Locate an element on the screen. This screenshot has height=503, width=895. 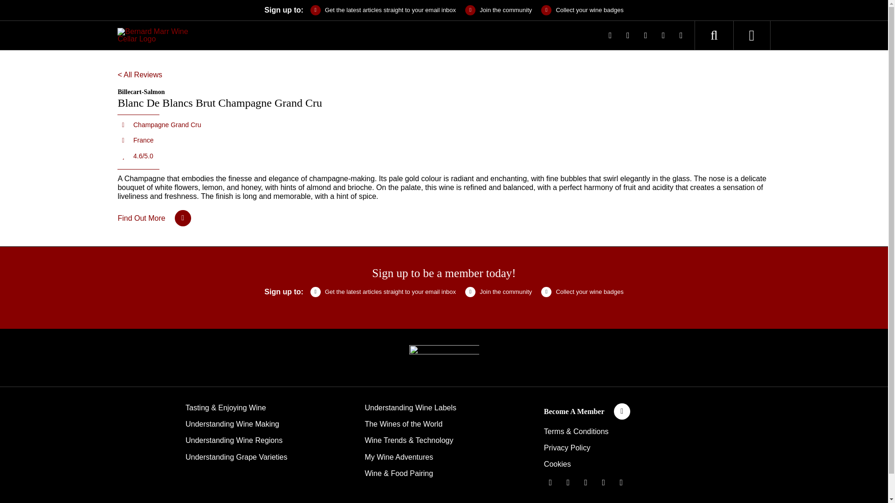
LinkedIn is located at coordinates (663, 35).